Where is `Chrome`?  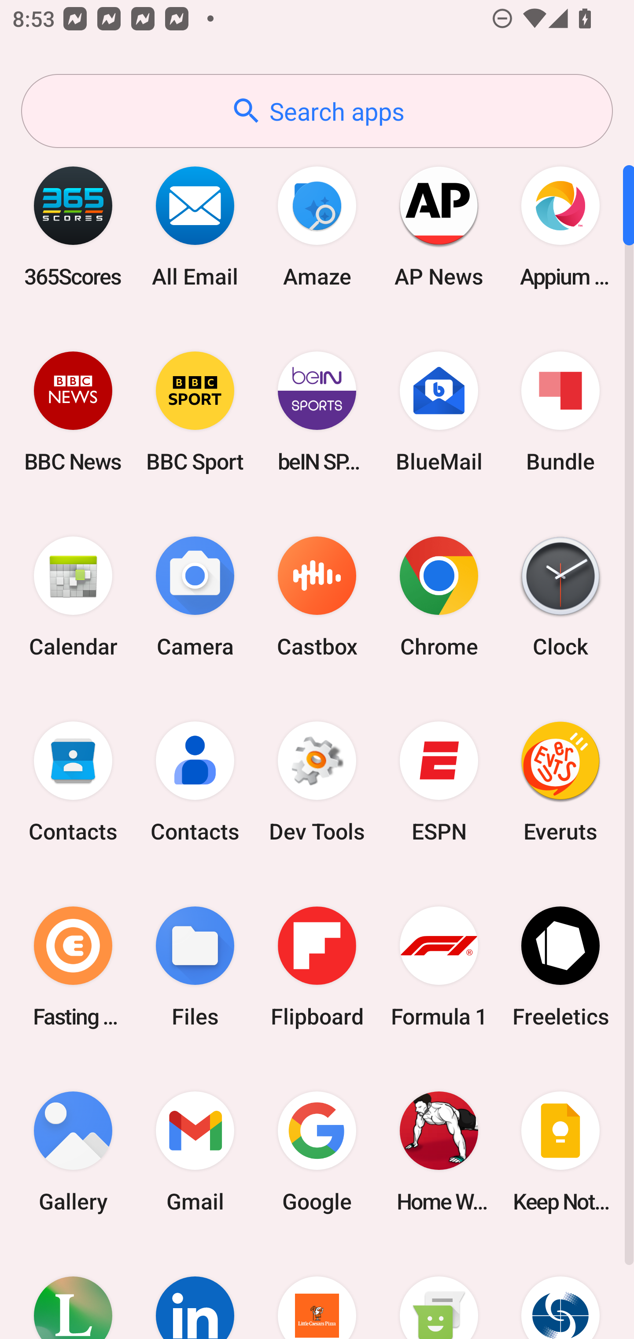
Chrome is located at coordinates (439, 597).